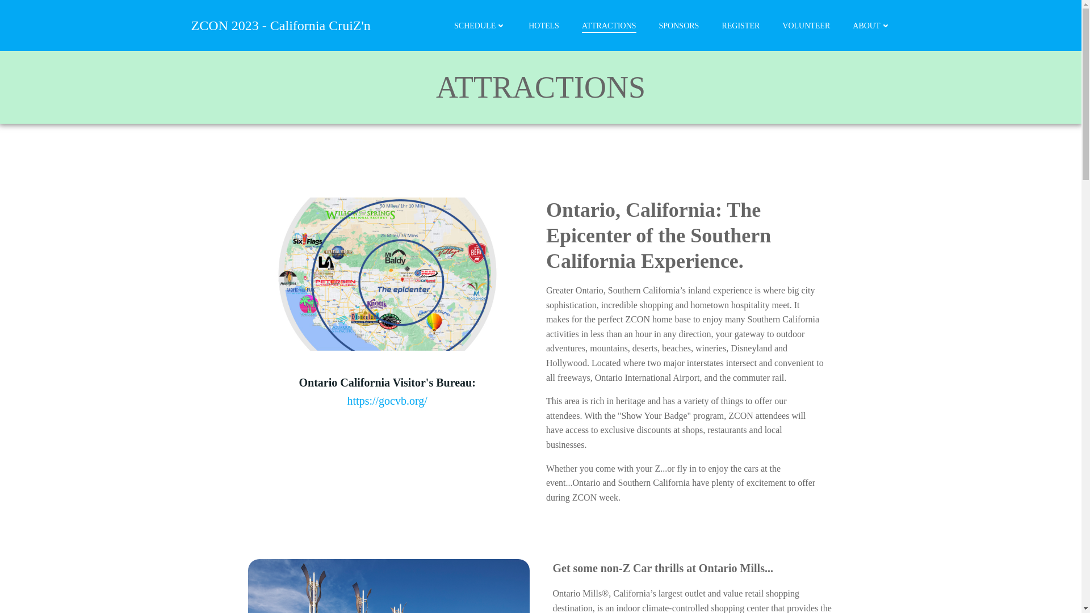 This screenshot has width=1090, height=613. What do you see at coordinates (609, 25) in the screenshot?
I see `ATTRACTIONS` at bounding box center [609, 25].